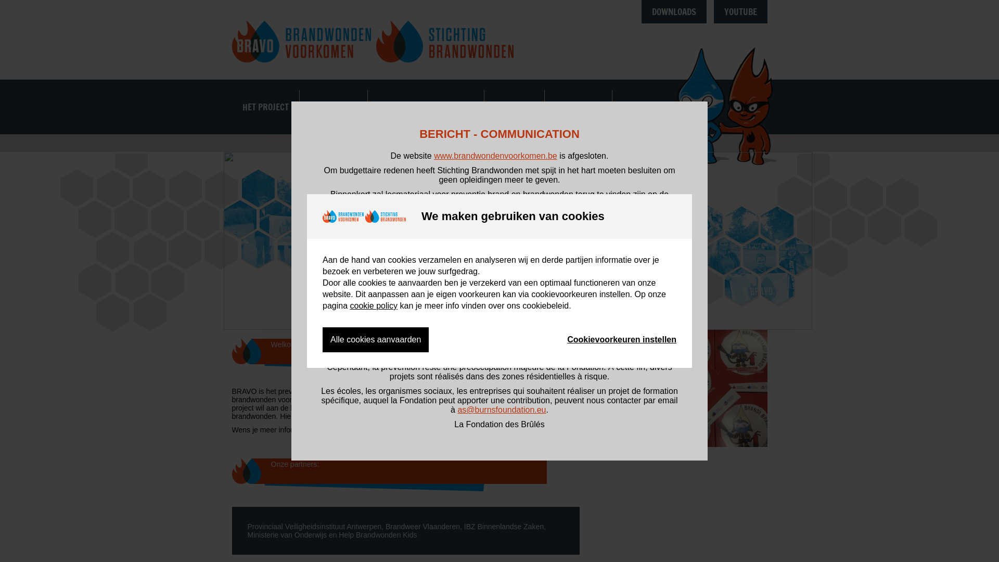 Image resolution: width=999 pixels, height=562 pixels. What do you see at coordinates (514, 107) in the screenshot?
I see `PREVENTIE` at bounding box center [514, 107].